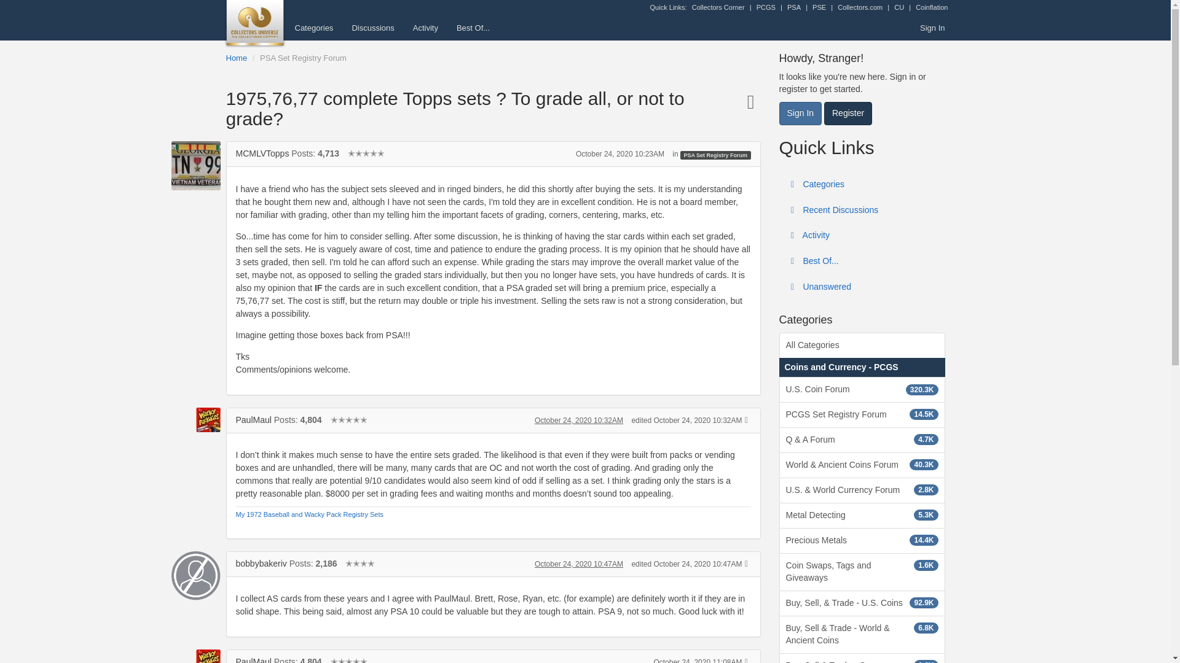 This screenshot has width=1180, height=663. What do you see at coordinates (686, 421) in the screenshot?
I see `Edited October 24, 2020 10:32AM by PaulMaul.` at bounding box center [686, 421].